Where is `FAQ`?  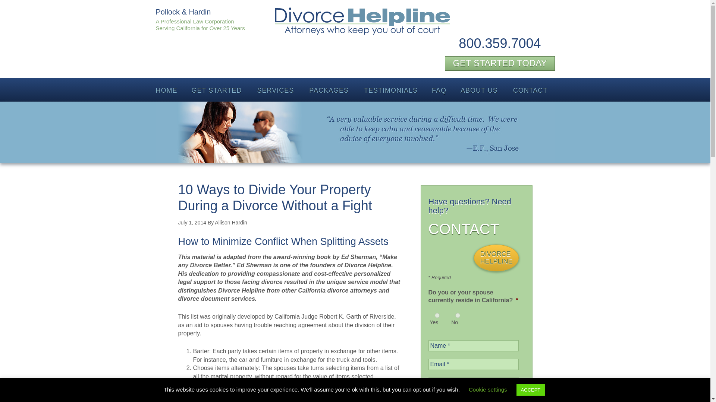 FAQ is located at coordinates (439, 90).